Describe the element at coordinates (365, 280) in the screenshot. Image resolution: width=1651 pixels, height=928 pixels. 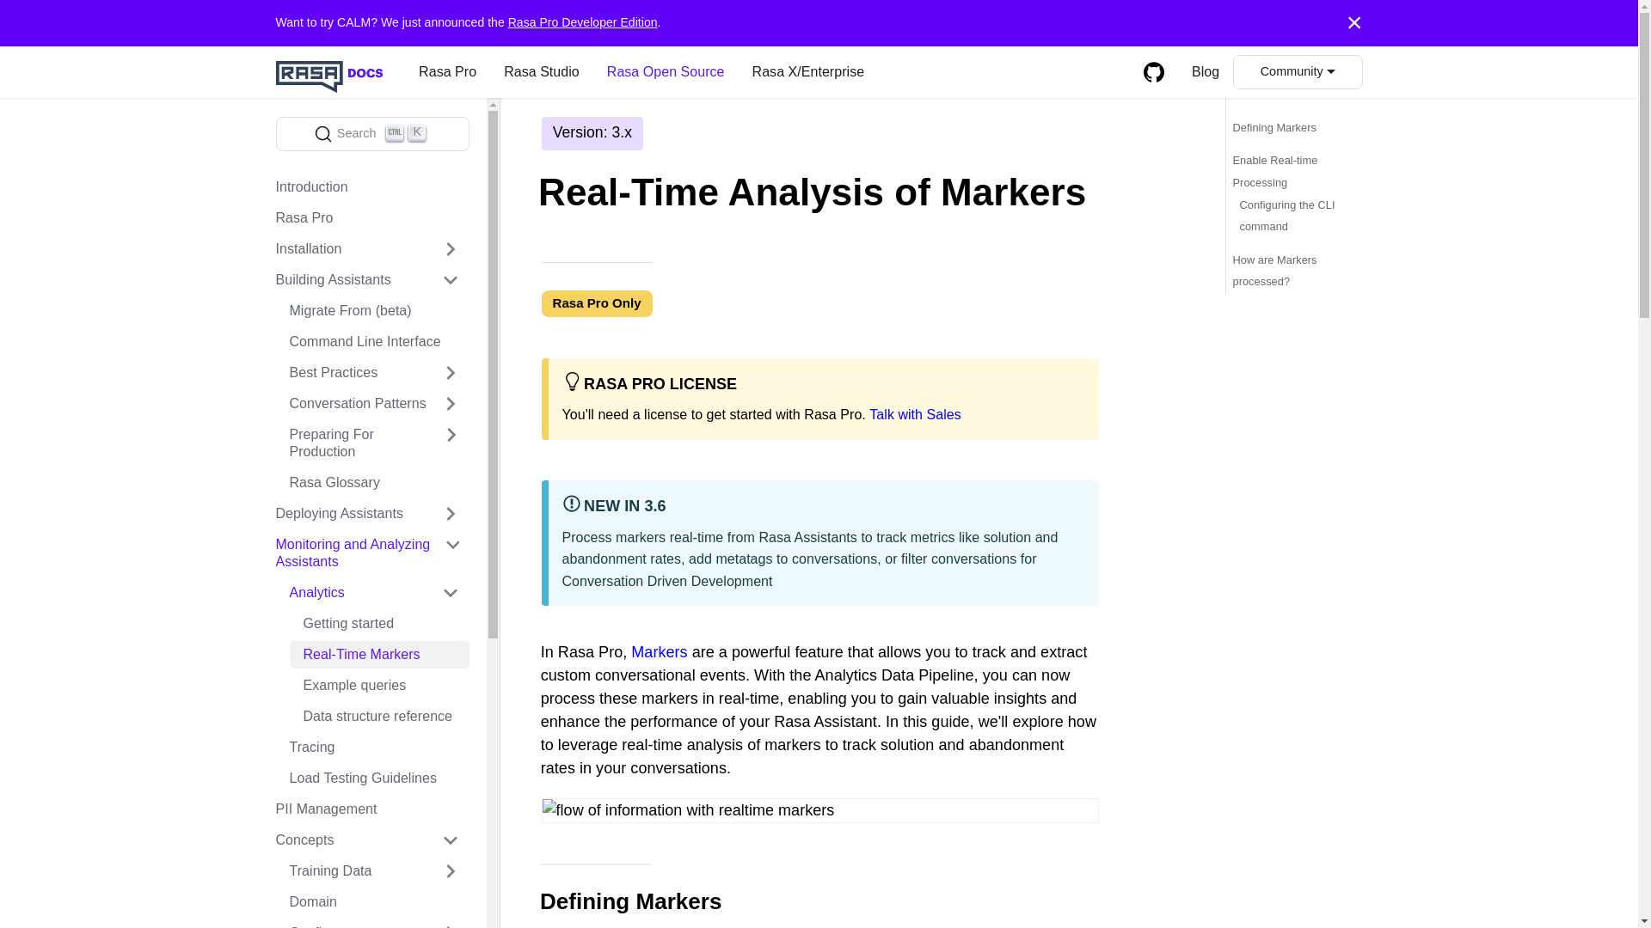
I see `Building Assistants` at that location.